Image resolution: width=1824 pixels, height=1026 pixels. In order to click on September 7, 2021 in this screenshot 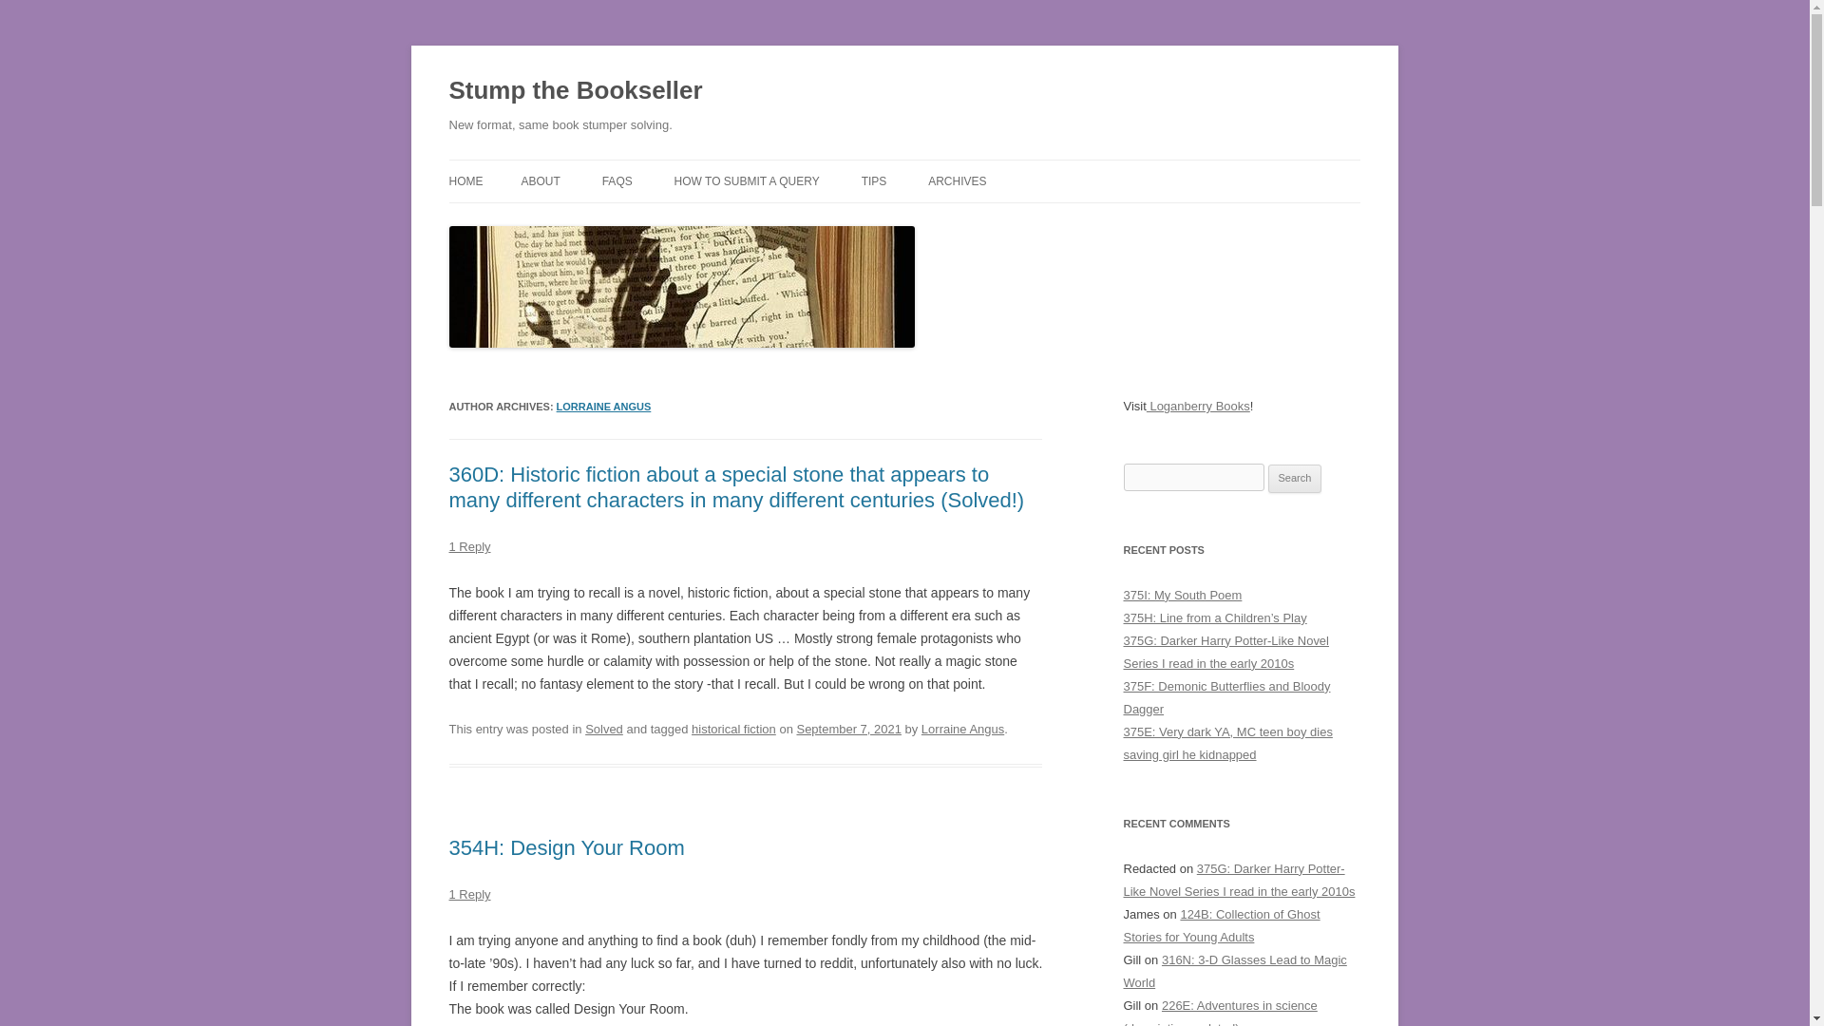, I will do `click(847, 730)`.